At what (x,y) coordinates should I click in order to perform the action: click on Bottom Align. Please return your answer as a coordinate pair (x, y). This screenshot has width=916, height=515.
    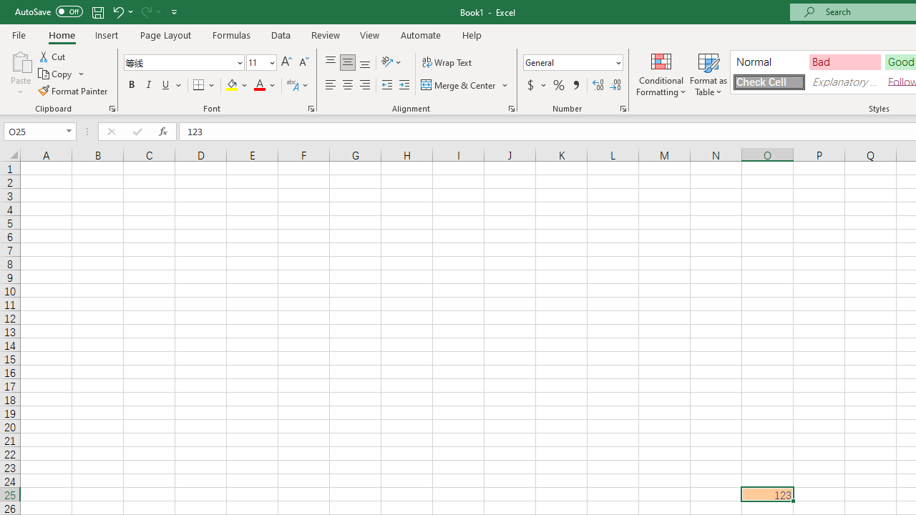
    Looking at the image, I should click on (365, 63).